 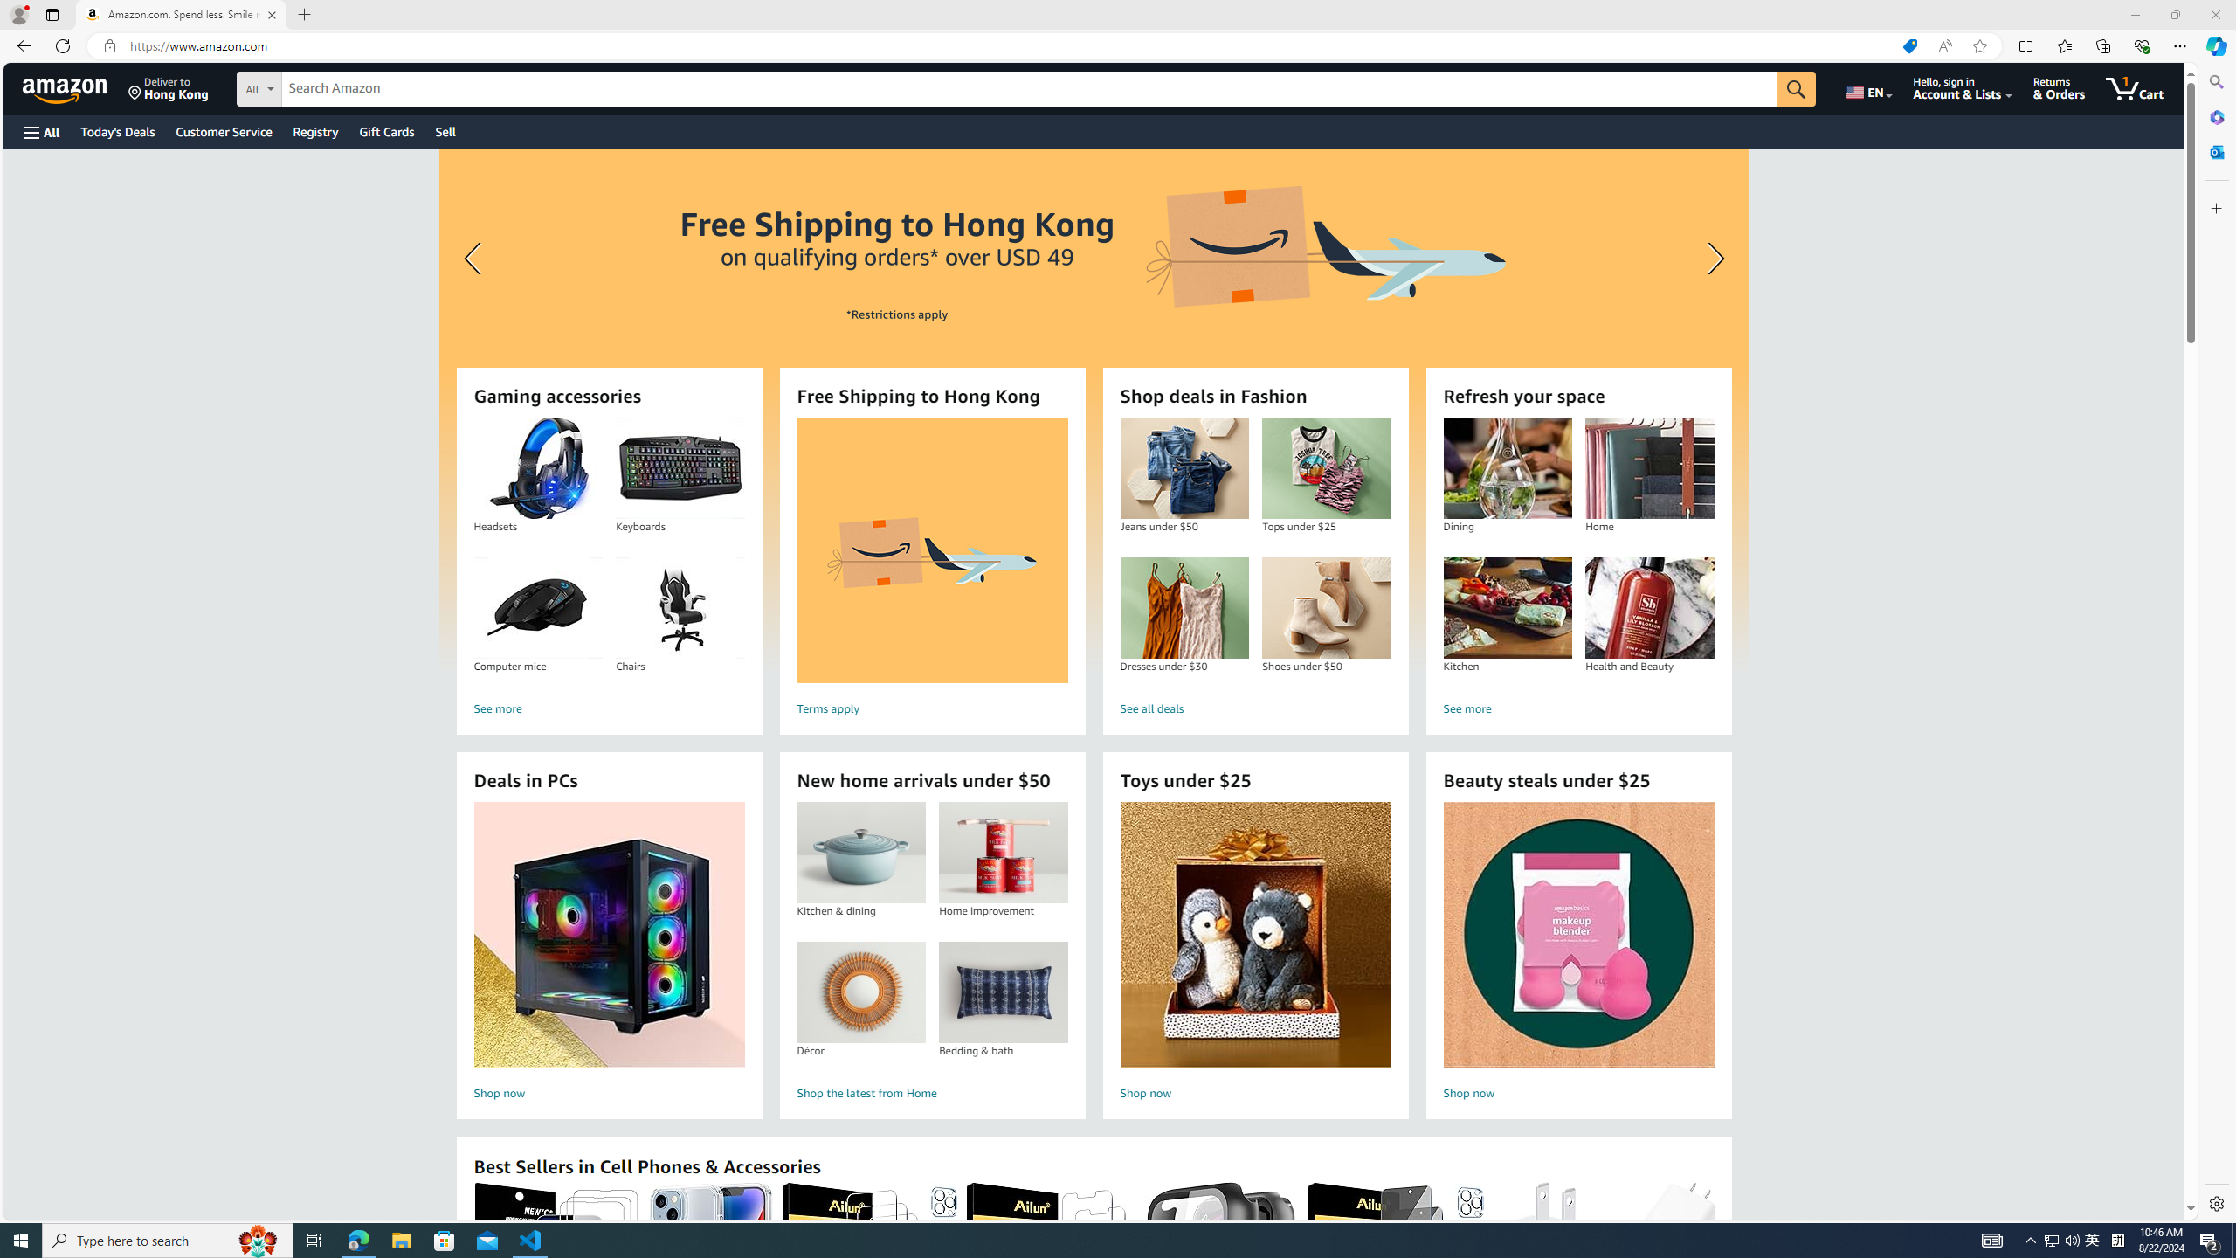 What do you see at coordinates (2072, 1241) in the screenshot?
I see `Q2790: 100%` at bounding box center [2072, 1241].